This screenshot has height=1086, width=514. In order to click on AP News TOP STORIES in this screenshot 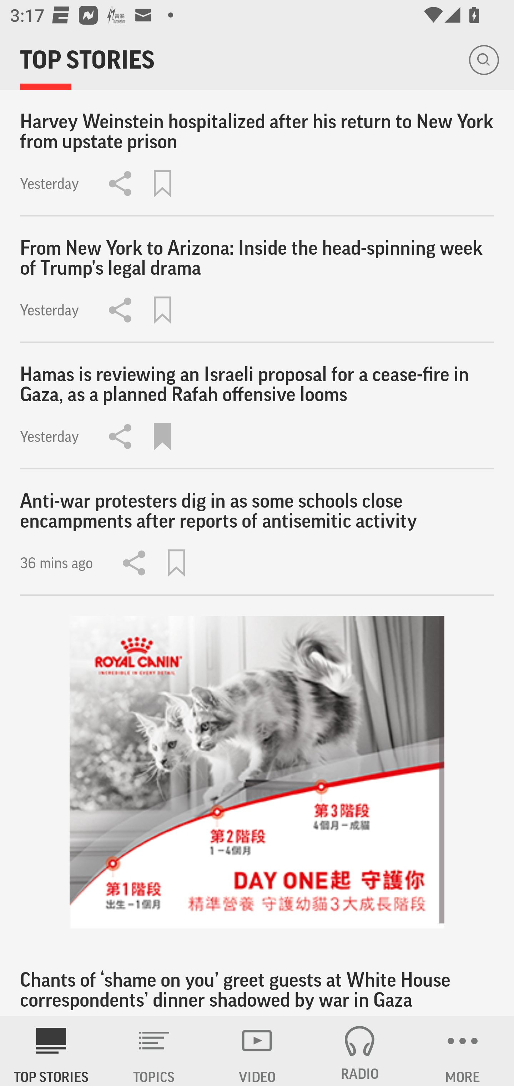, I will do `click(51, 1051)`.